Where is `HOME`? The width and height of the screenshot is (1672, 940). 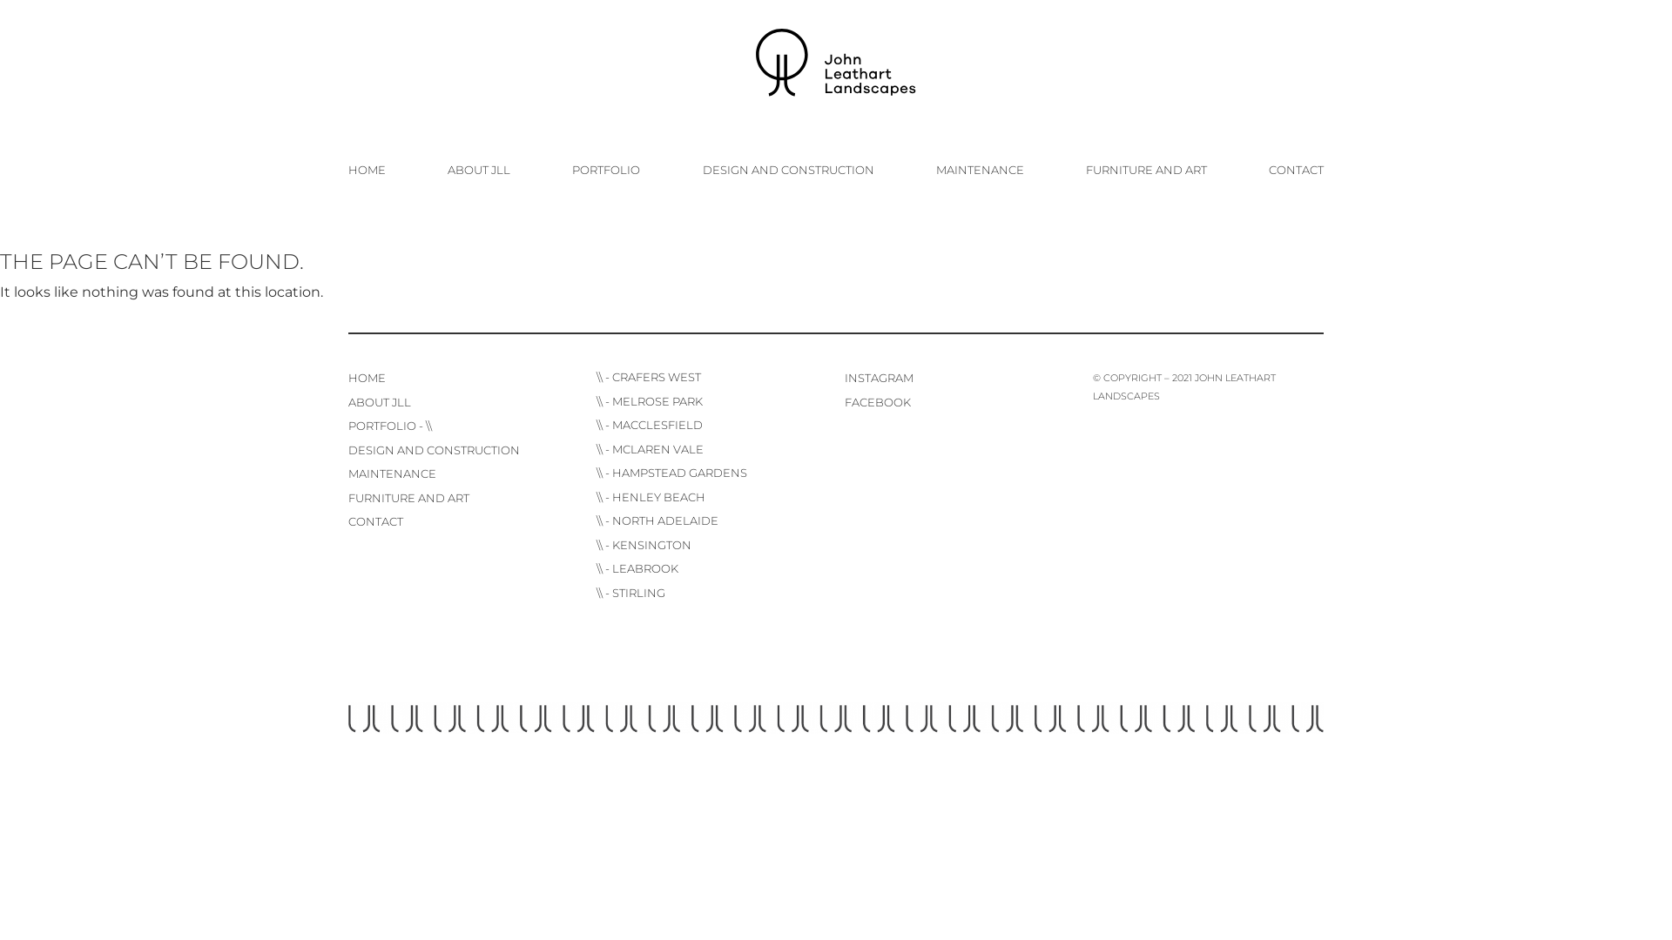 HOME is located at coordinates (367, 169).